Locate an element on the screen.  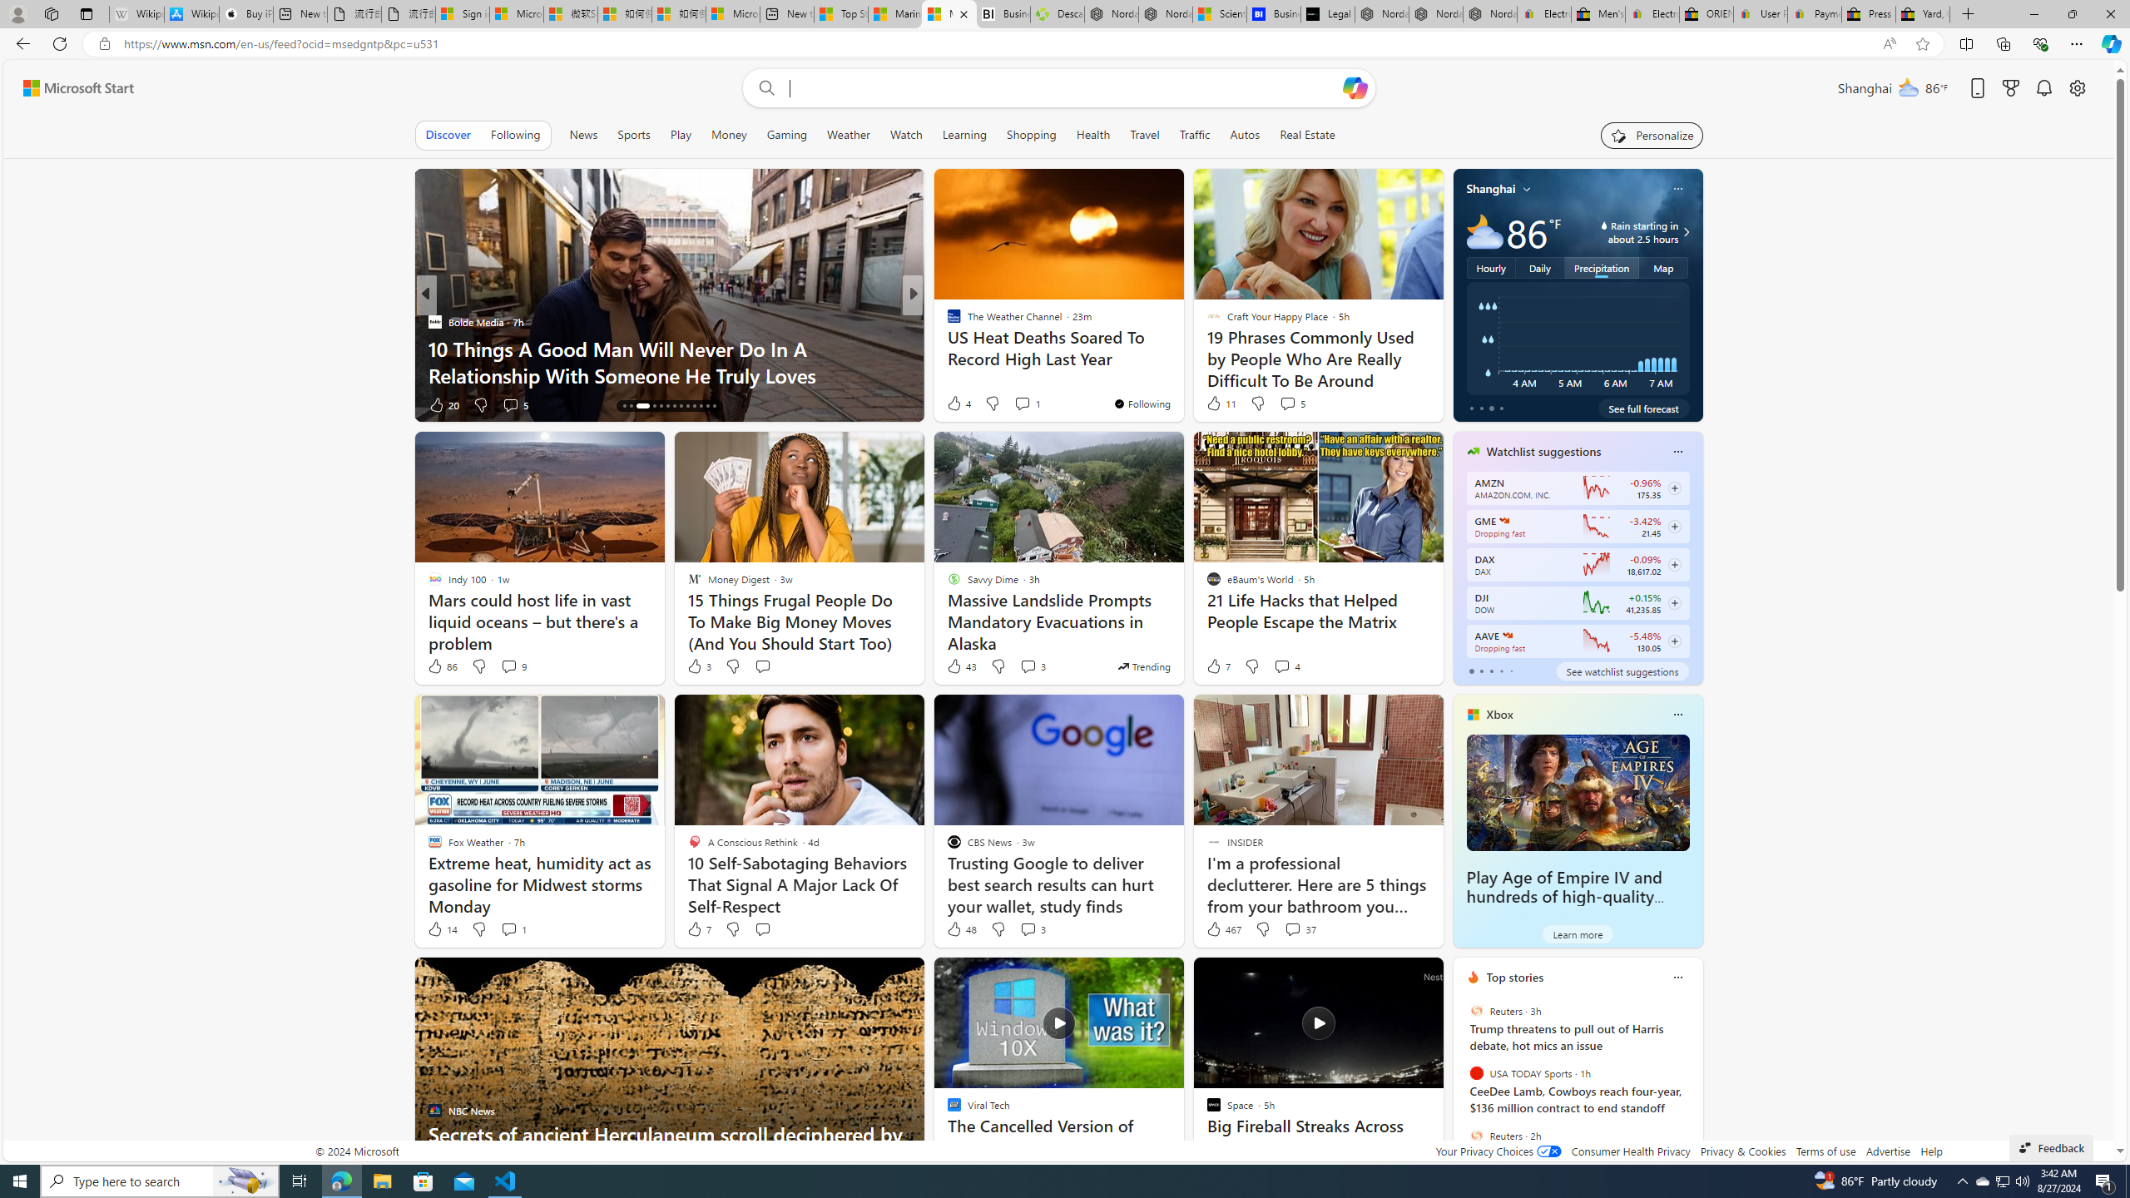
tab-1 is located at coordinates (1481, 671).